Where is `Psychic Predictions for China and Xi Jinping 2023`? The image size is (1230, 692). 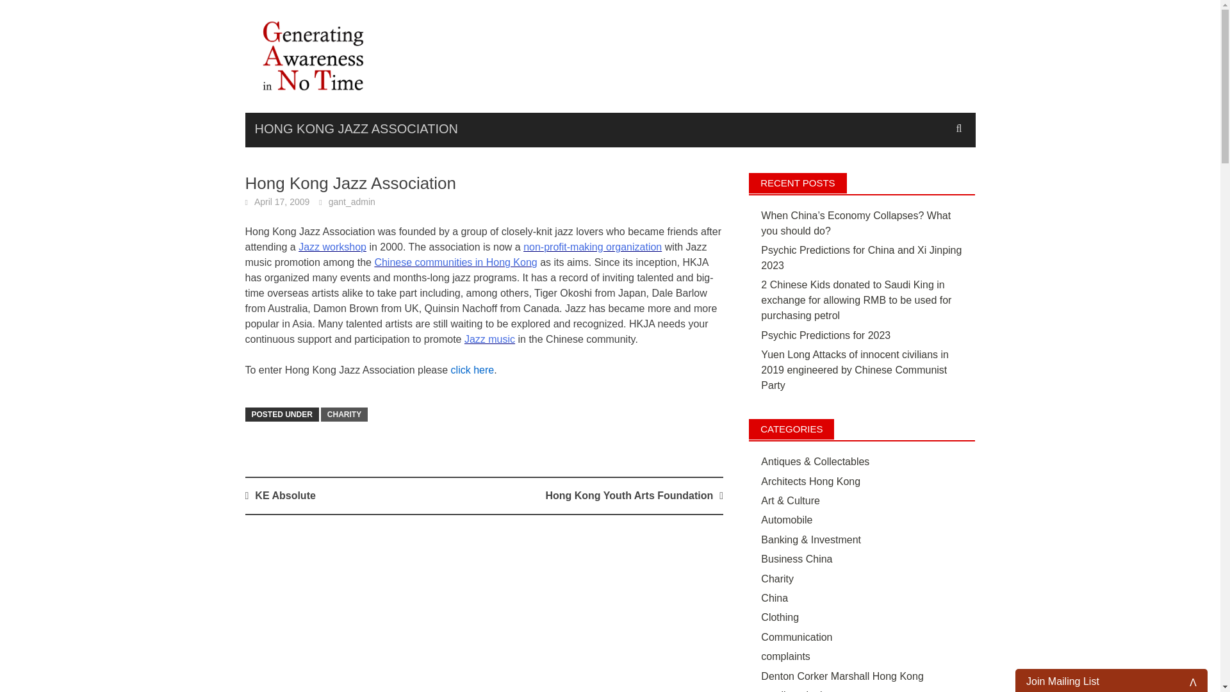
Psychic Predictions for China and Xi Jinping 2023 is located at coordinates (861, 258).